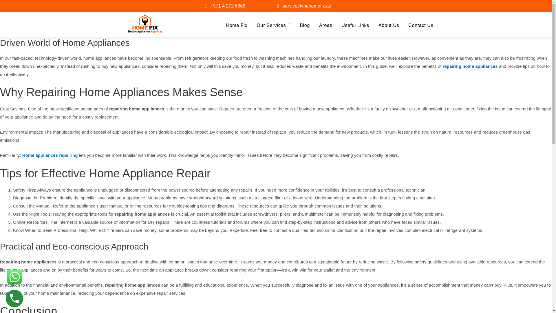 This screenshot has width=556, height=313. Describe the element at coordinates (305, 25) in the screenshot. I see `Blog` at that location.